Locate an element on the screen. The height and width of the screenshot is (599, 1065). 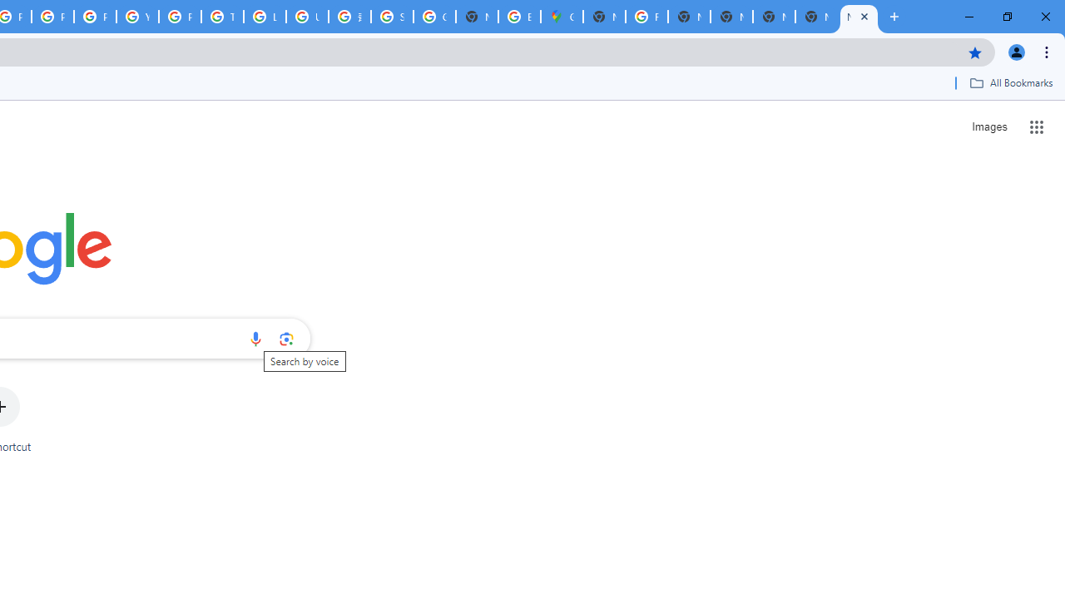
YouTube is located at coordinates (136, 17).